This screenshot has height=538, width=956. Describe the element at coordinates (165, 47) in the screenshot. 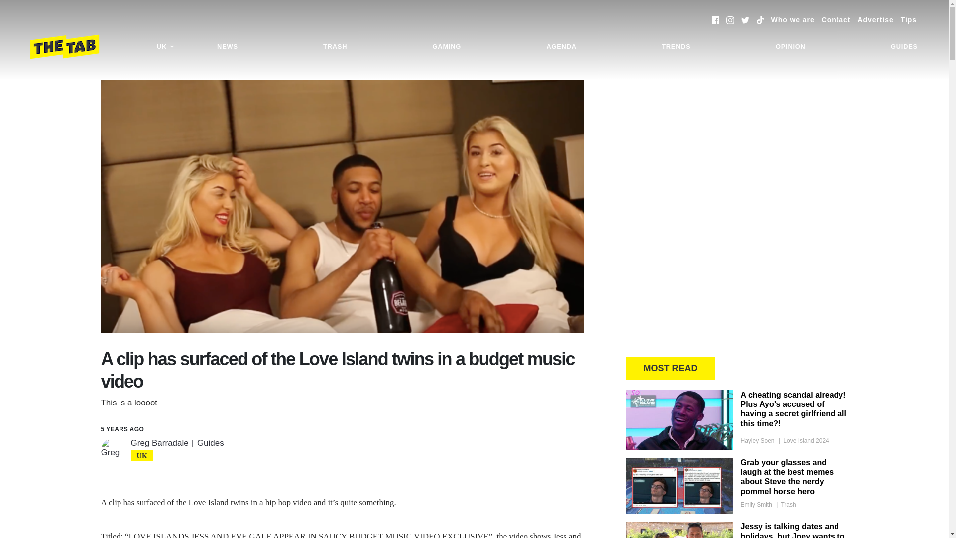

I see `UK` at that location.